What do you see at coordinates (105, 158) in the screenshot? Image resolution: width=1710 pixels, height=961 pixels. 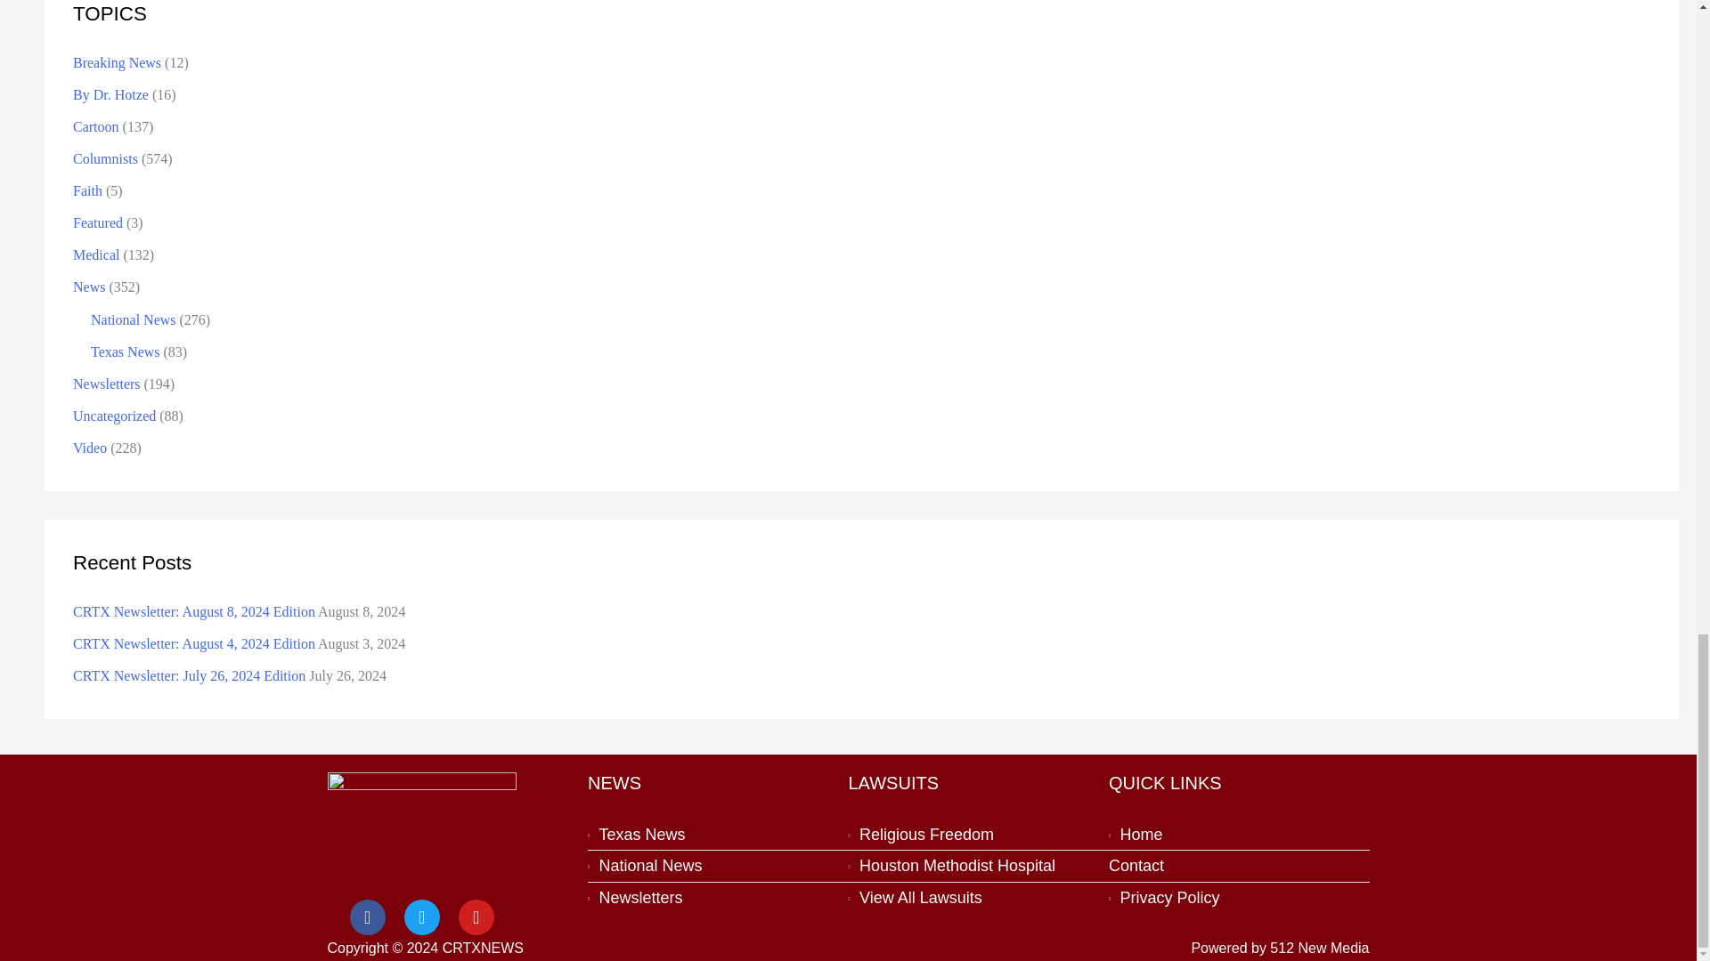 I see `Columnists` at bounding box center [105, 158].